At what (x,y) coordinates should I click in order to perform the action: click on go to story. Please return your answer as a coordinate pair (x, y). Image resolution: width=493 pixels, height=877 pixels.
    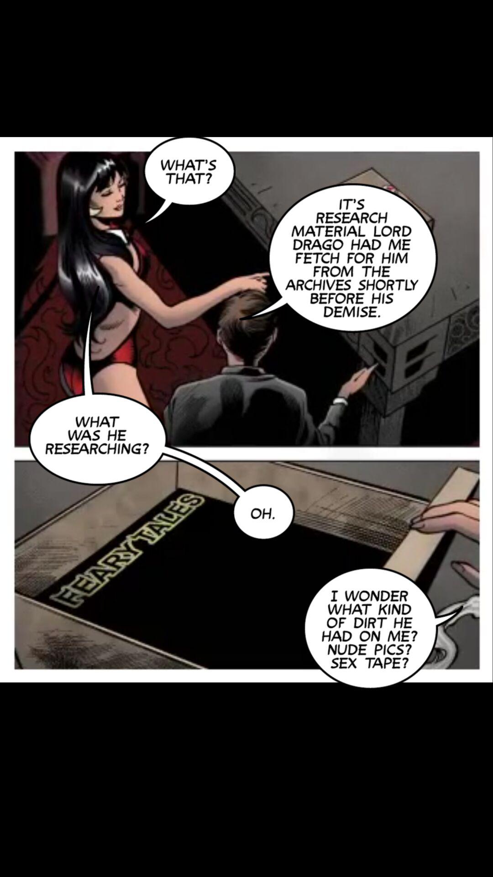
    Looking at the image, I should click on (339, 258).